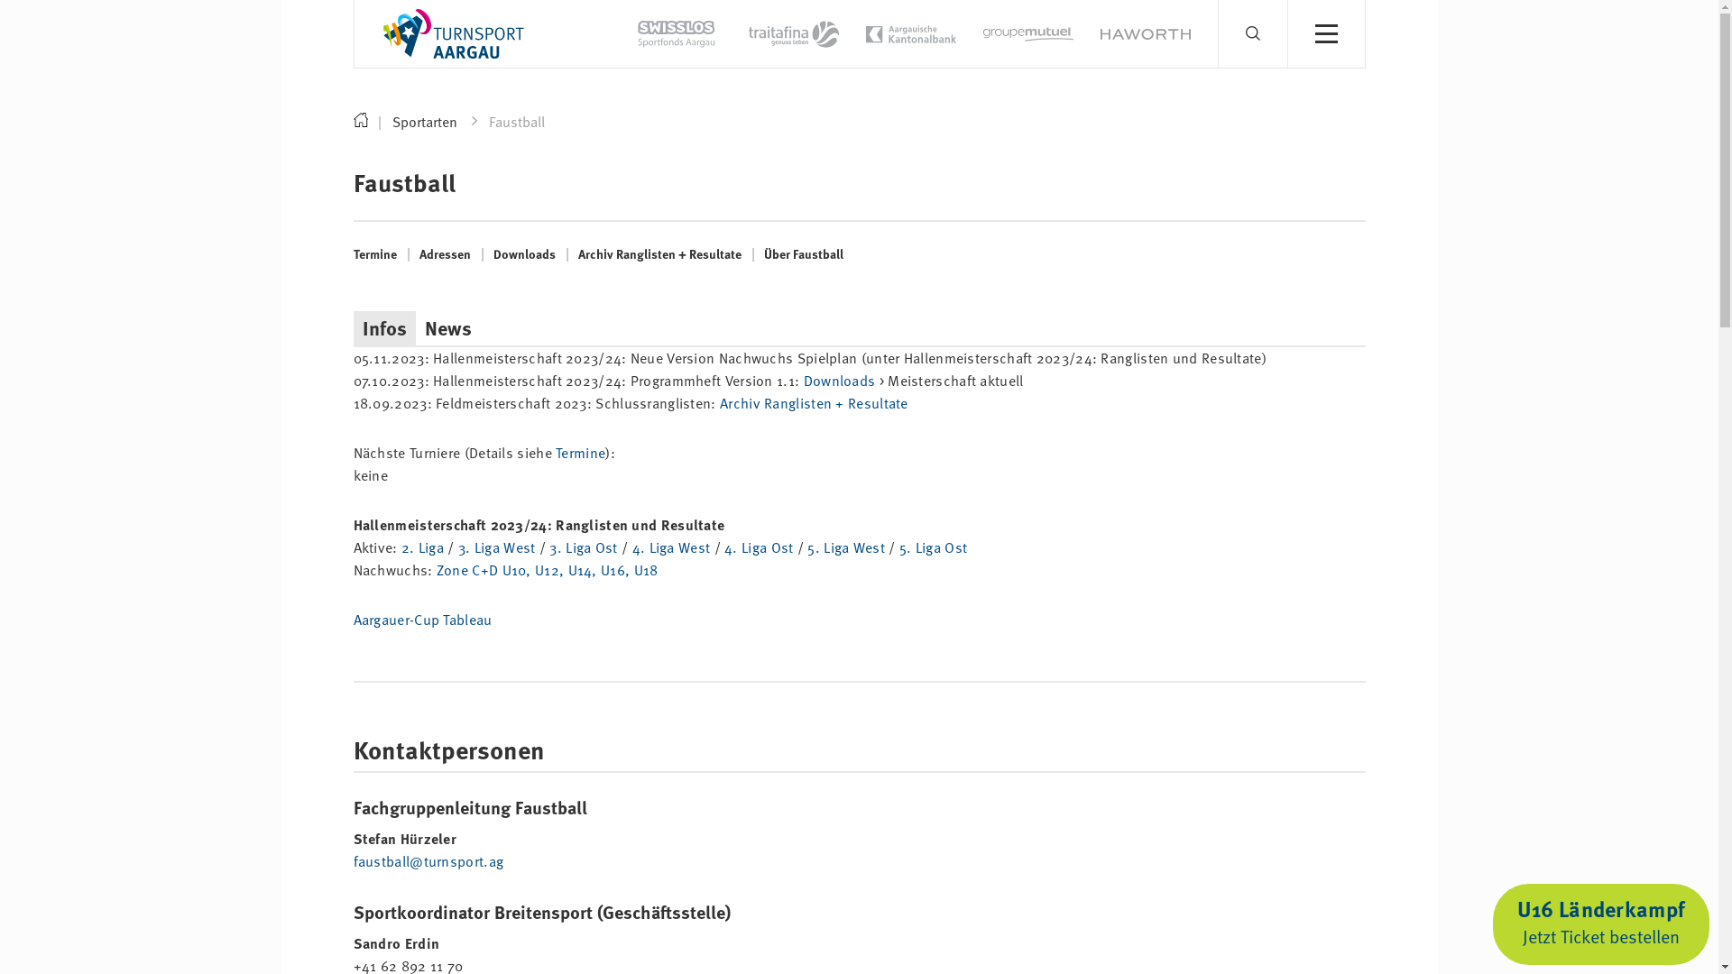 Image resolution: width=1732 pixels, height=974 pixels. Describe the element at coordinates (497, 547) in the screenshot. I see `3. Liga West` at that location.